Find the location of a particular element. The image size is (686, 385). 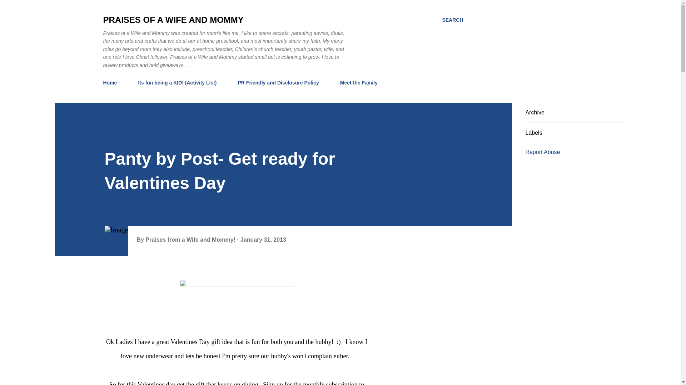

SEARCH is located at coordinates (452, 20).